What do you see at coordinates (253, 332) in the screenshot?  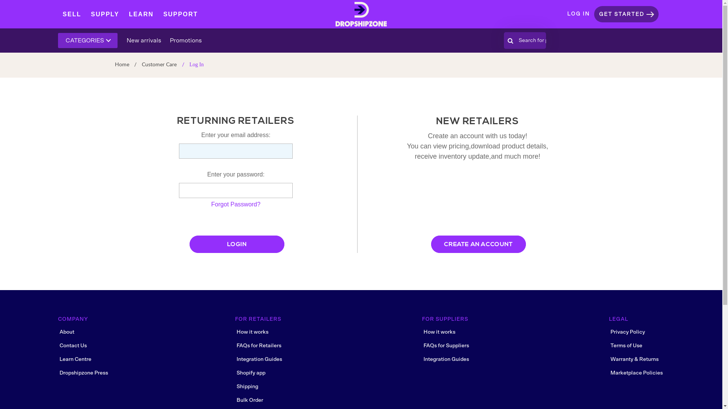 I see `How it works` at bounding box center [253, 332].